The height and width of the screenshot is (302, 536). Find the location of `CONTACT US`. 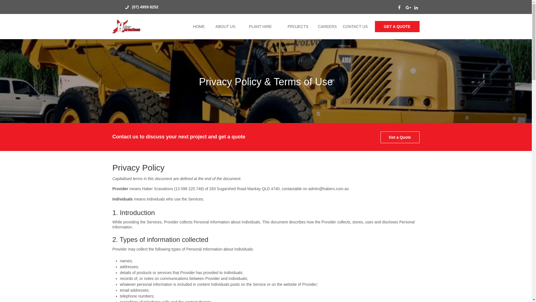

CONTACT US is located at coordinates (355, 27).